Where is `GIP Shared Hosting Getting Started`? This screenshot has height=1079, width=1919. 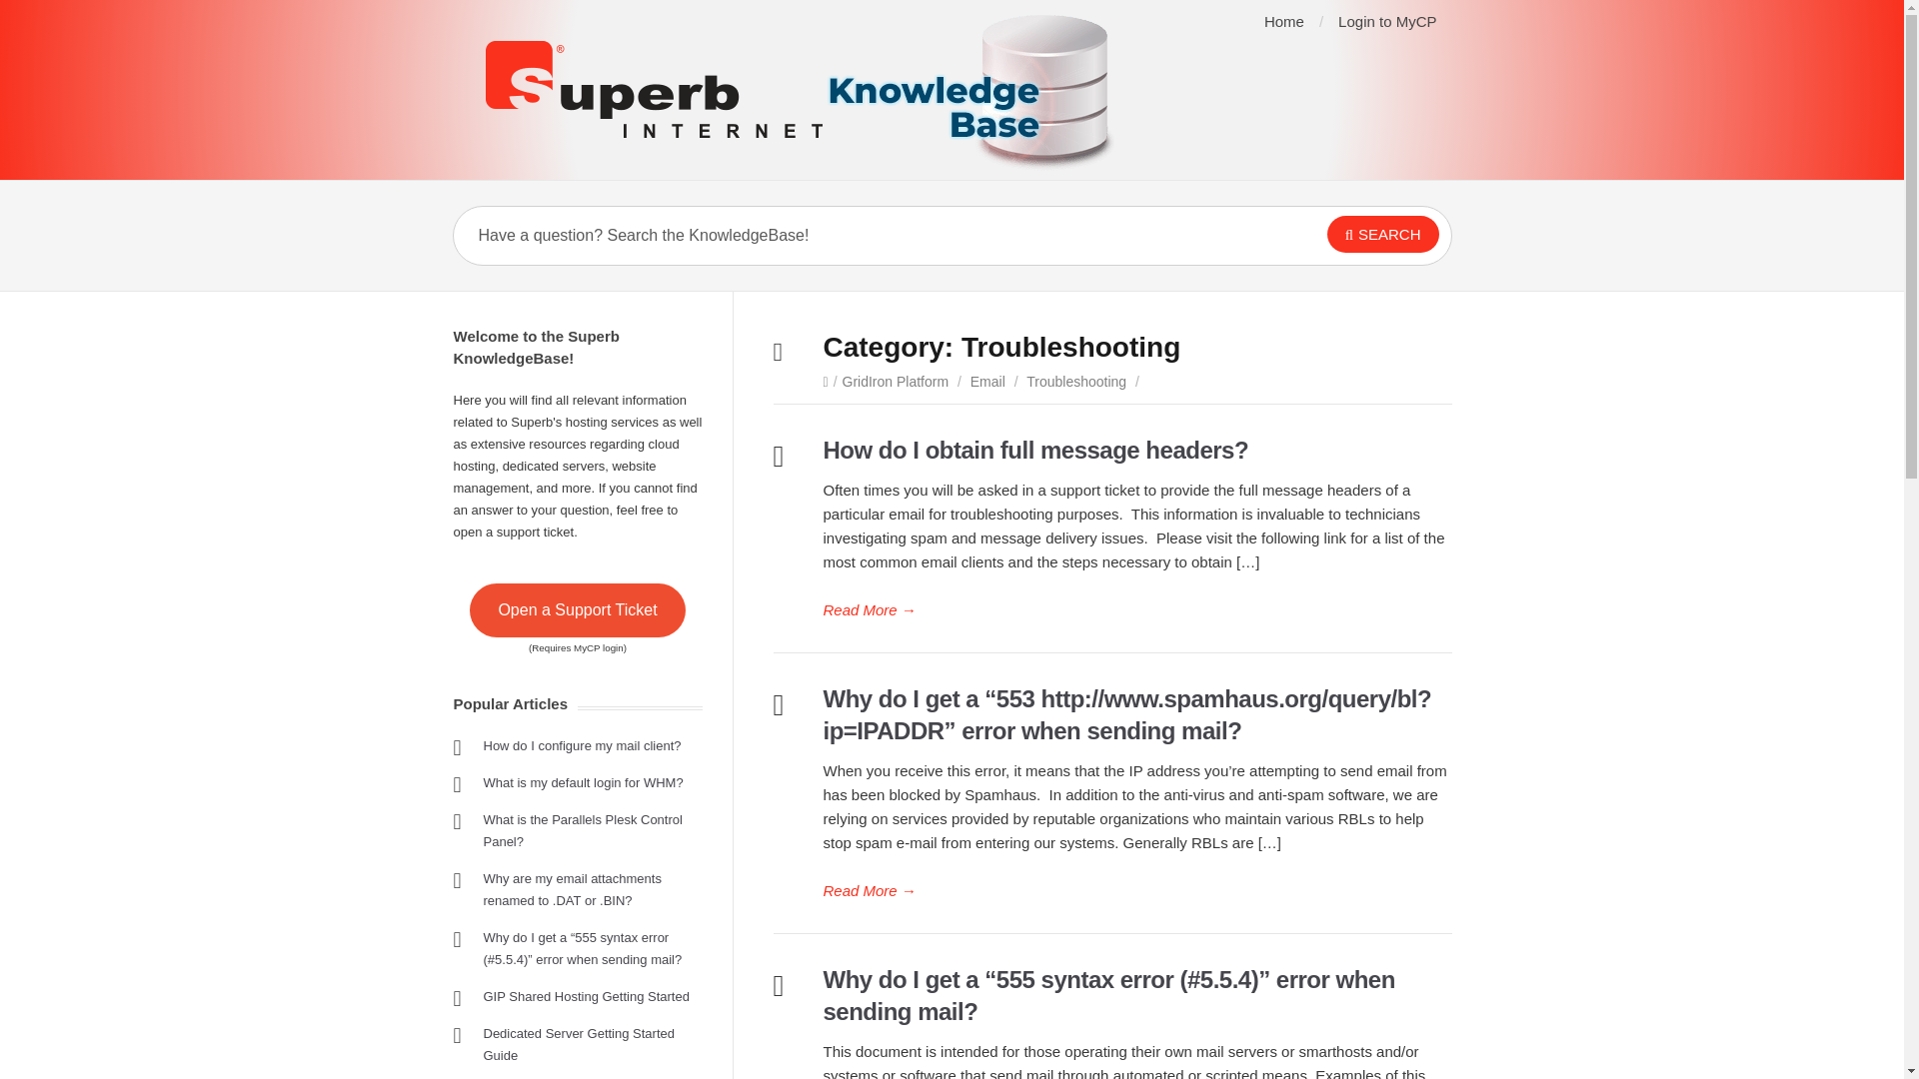
GIP Shared Hosting Getting Started is located at coordinates (586, 997).